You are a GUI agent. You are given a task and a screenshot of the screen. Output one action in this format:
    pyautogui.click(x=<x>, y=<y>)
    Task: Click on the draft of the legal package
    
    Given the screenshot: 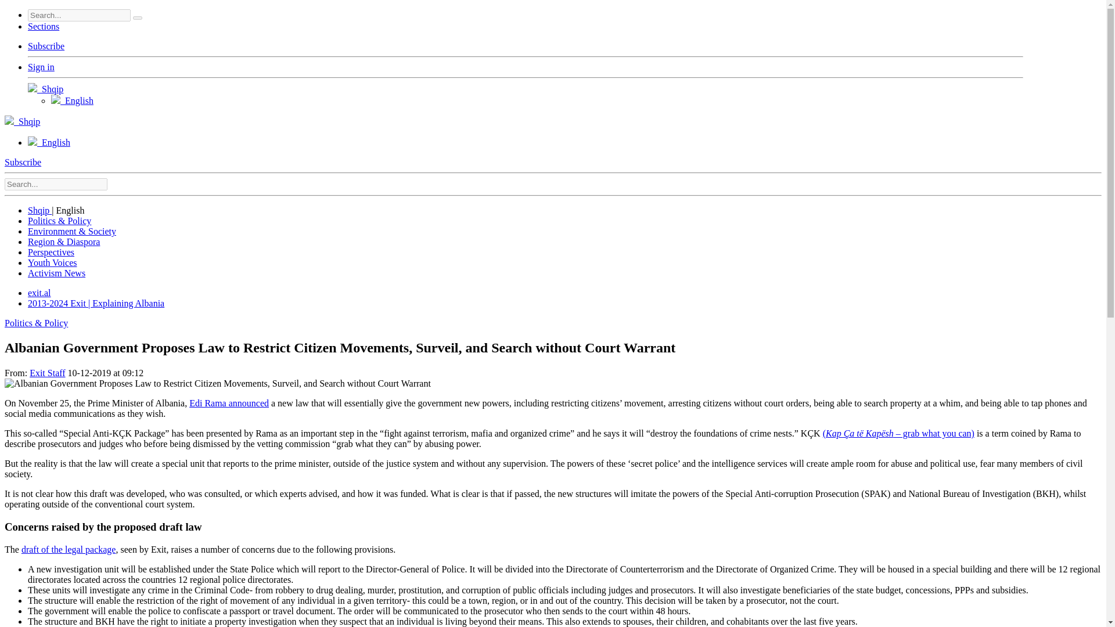 What is the action you would take?
    pyautogui.click(x=69, y=549)
    